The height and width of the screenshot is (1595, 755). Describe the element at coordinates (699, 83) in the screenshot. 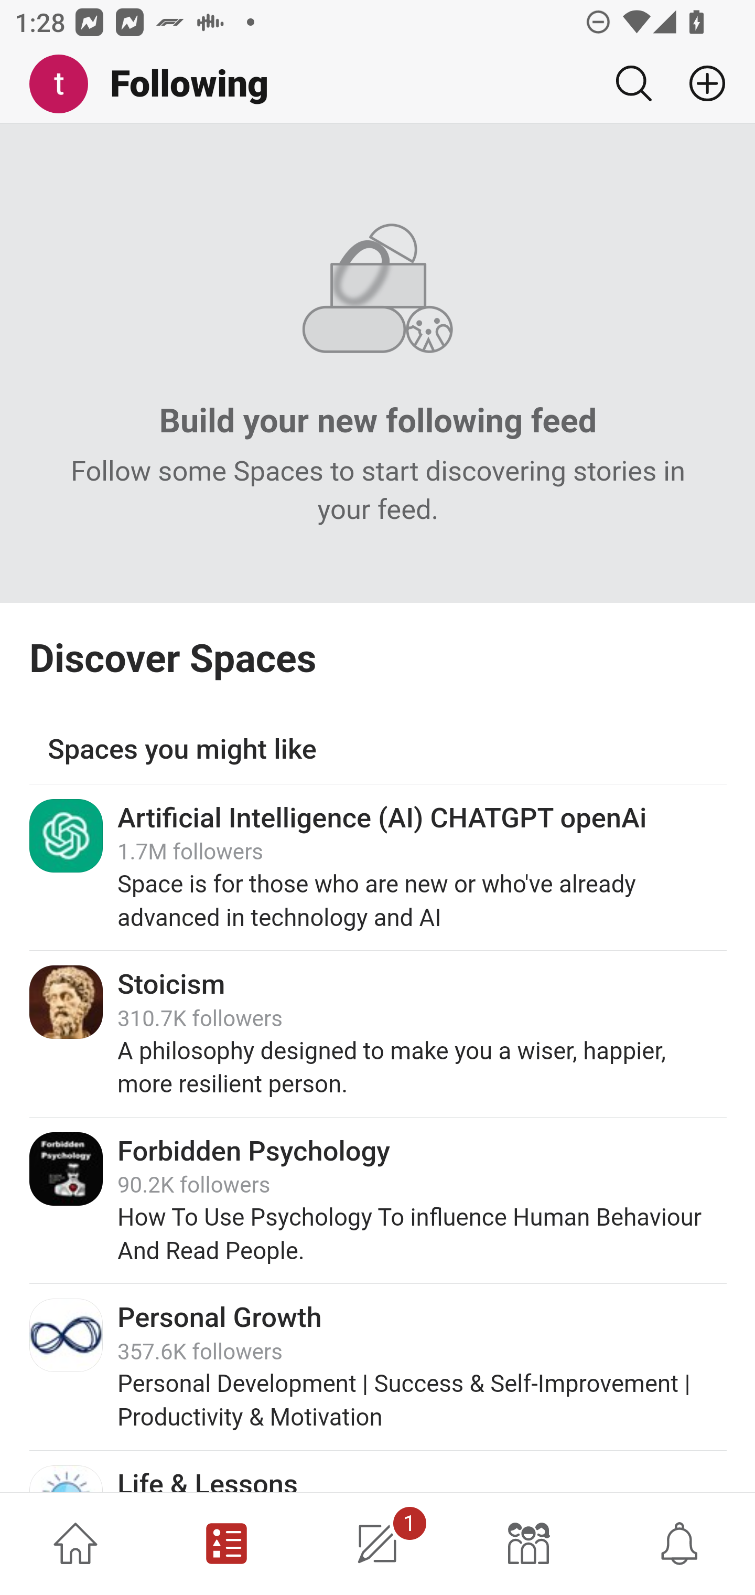

I see `Add` at that location.